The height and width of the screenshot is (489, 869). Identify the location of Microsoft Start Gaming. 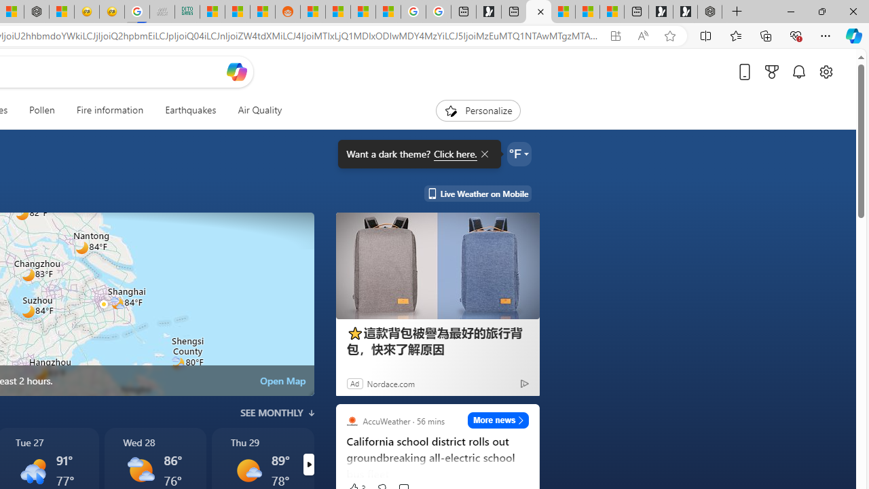
(489, 12).